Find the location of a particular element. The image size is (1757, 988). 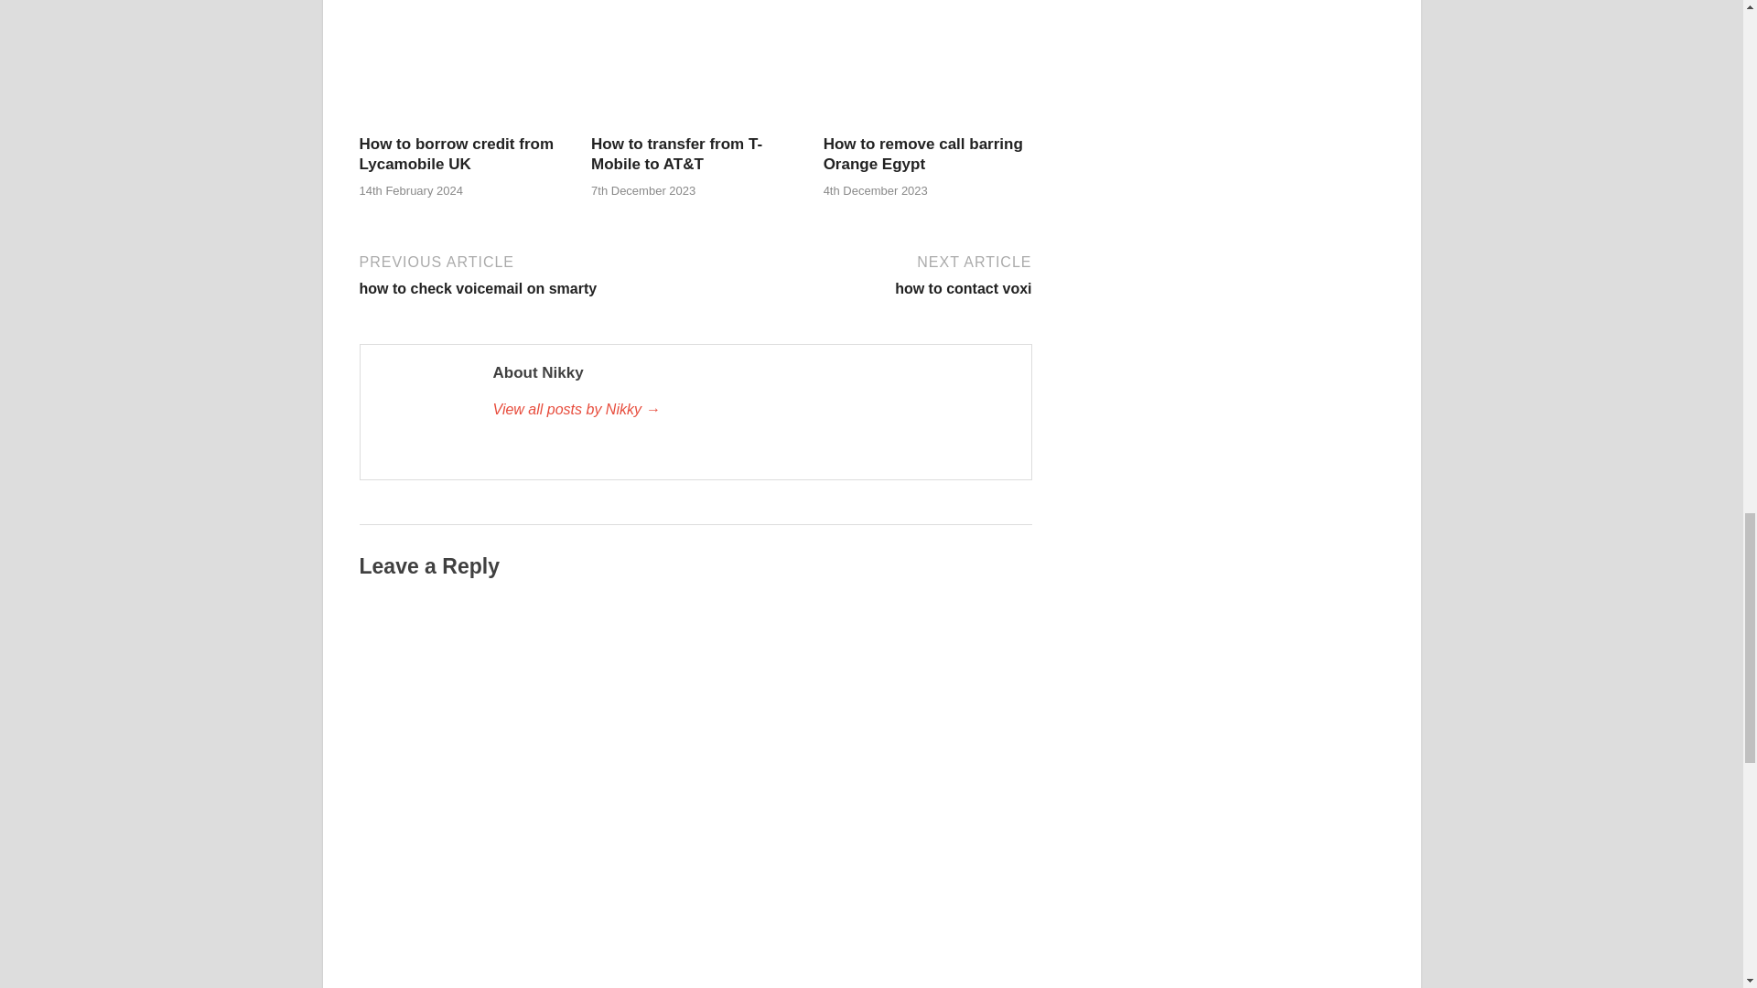

How to borrow credit from Lycamobile UK is located at coordinates (463, 123).